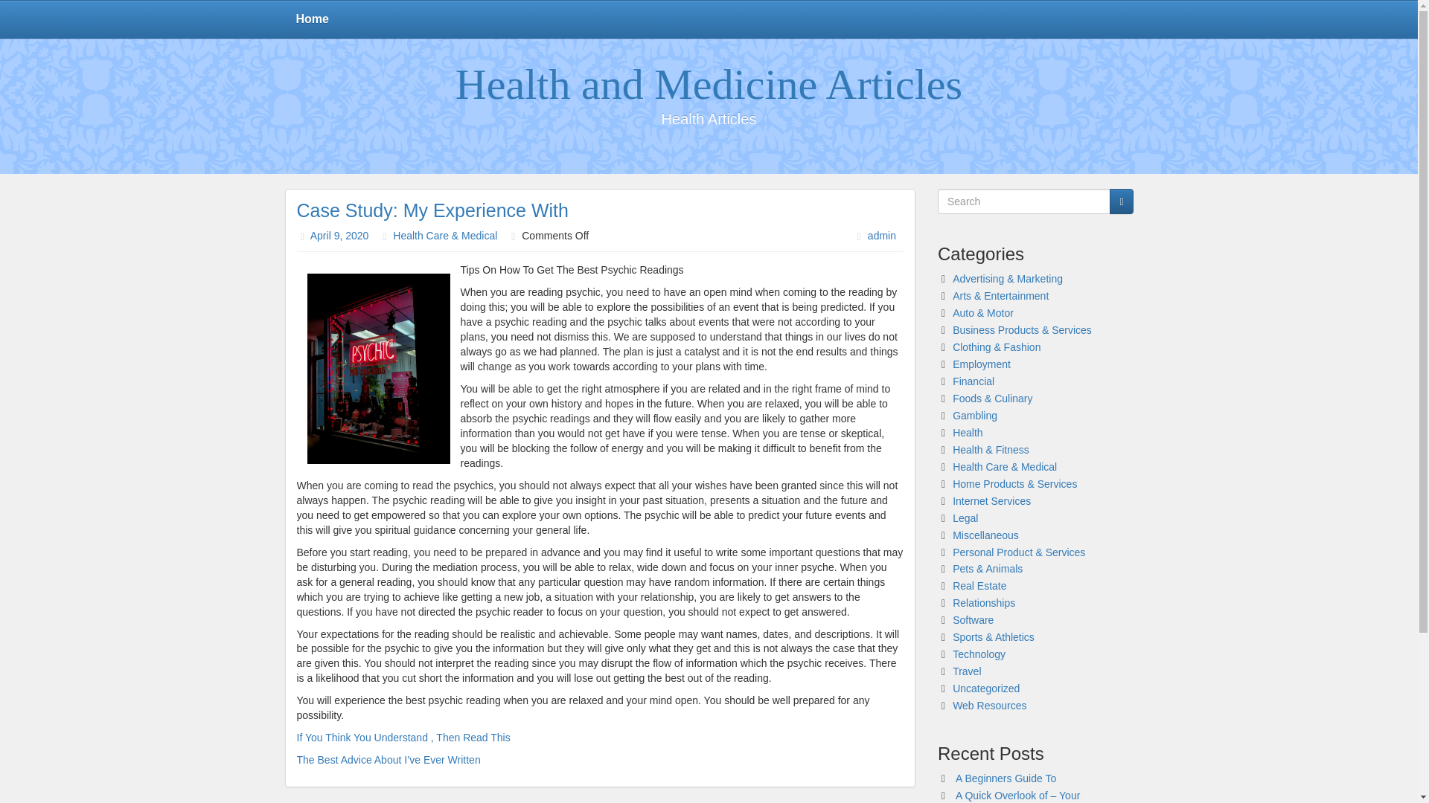  What do you see at coordinates (709, 84) in the screenshot?
I see `Health and Medicine Articles` at bounding box center [709, 84].